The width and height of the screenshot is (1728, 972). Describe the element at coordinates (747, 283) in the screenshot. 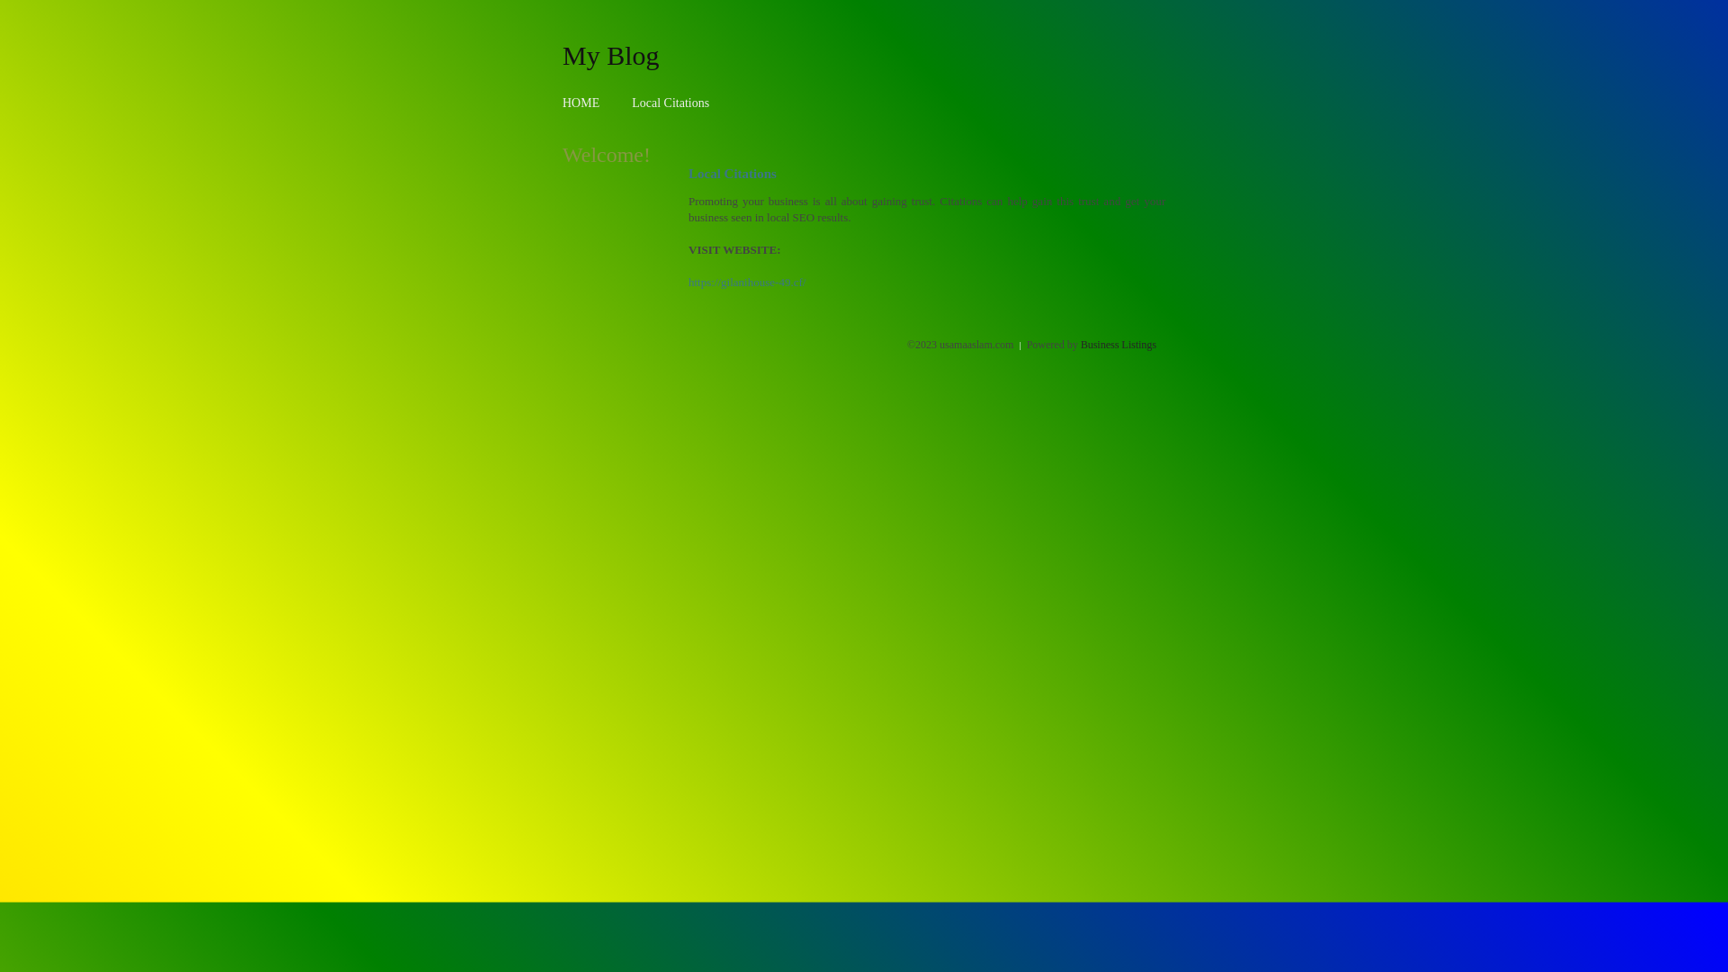

I see `https://gilanihouse-49.cf/` at that location.